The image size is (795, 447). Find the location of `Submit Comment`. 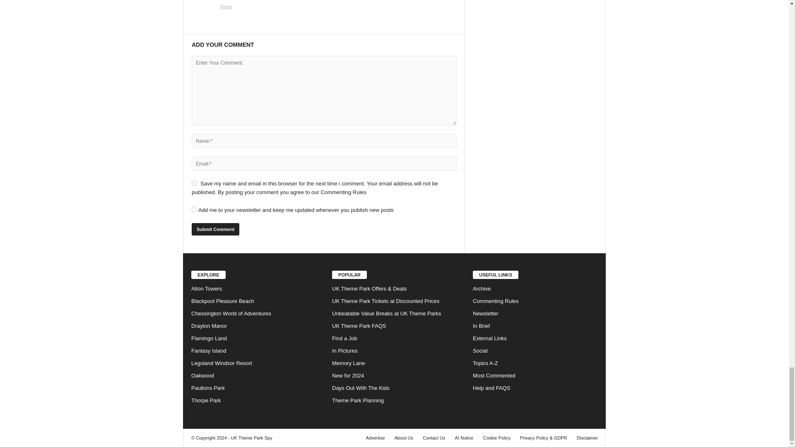

Submit Comment is located at coordinates (215, 229).